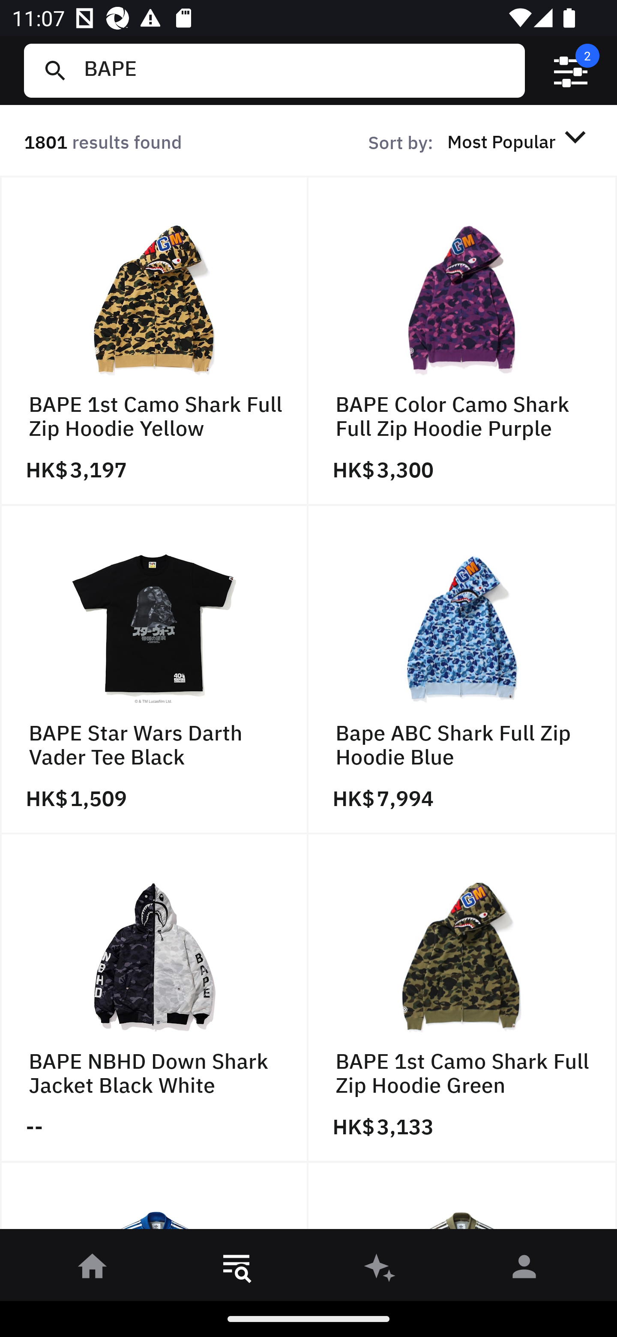 The width and height of the screenshot is (617, 1337). What do you see at coordinates (519, 141) in the screenshot?
I see `Most Popular ` at bounding box center [519, 141].